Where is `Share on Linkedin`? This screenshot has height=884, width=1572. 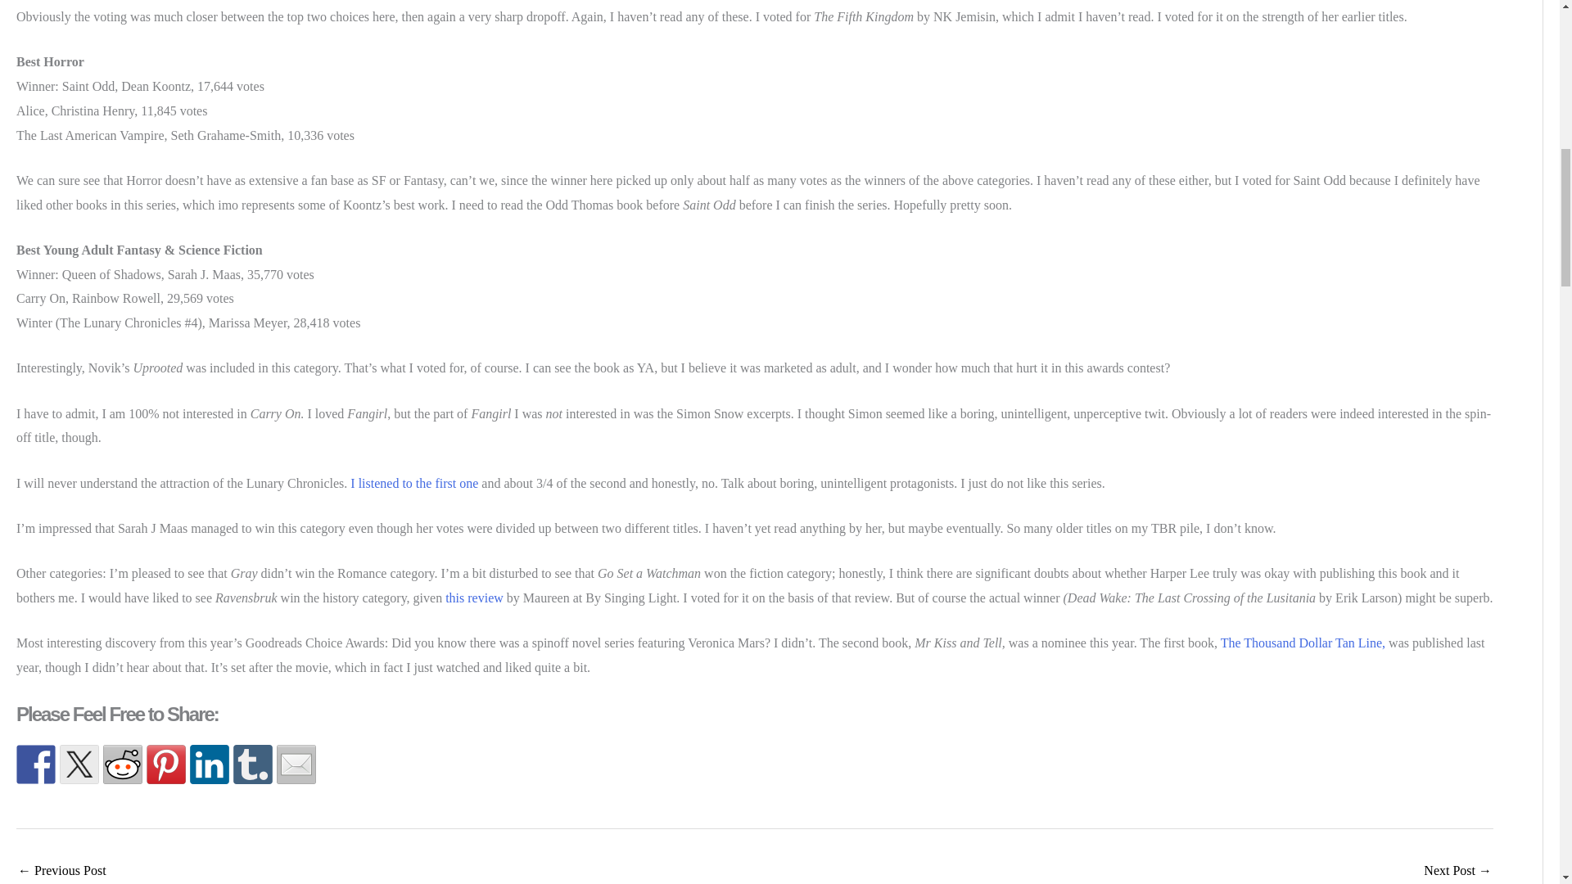 Share on Linkedin is located at coordinates (210, 764).